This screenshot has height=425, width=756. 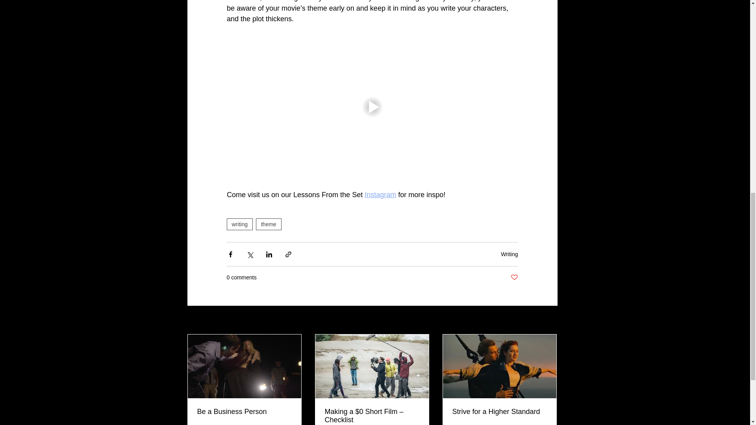 I want to click on theme, so click(x=269, y=224).